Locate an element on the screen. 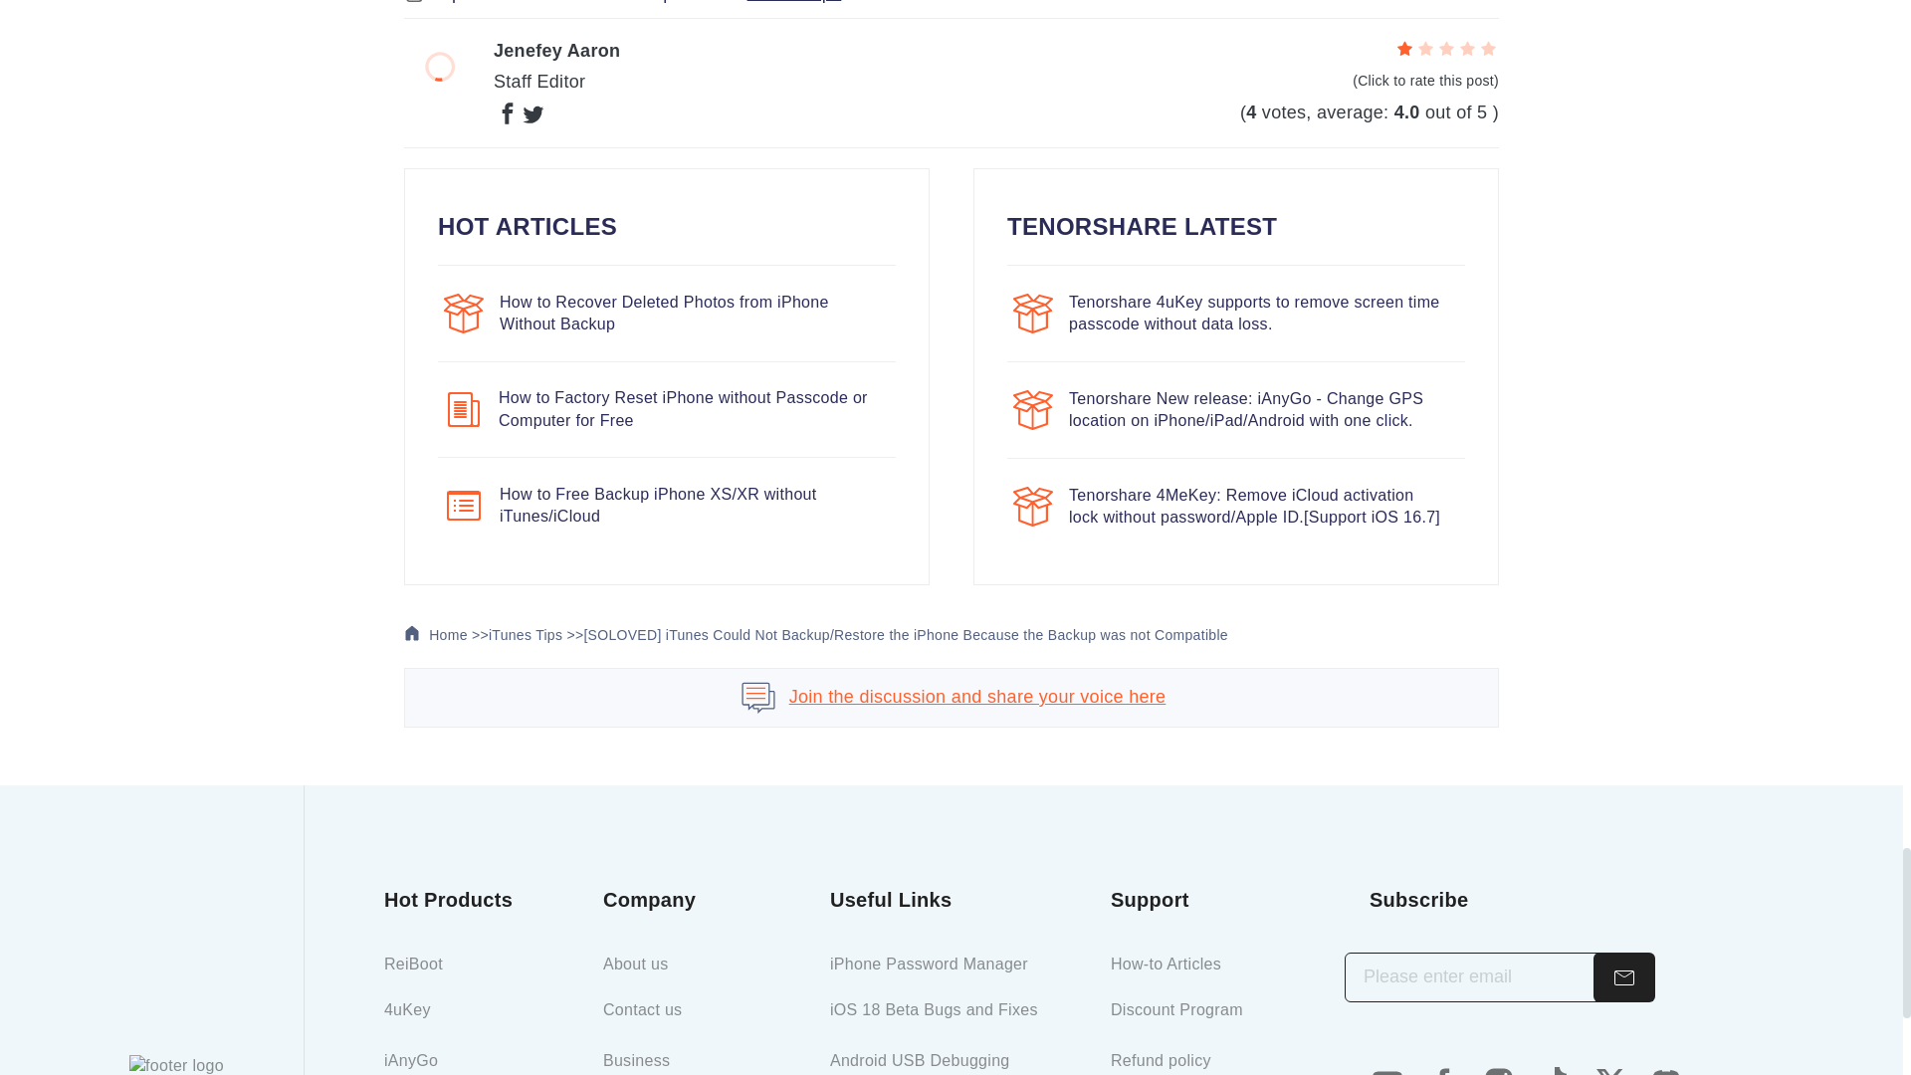  2 is located at coordinates (1425, 50).